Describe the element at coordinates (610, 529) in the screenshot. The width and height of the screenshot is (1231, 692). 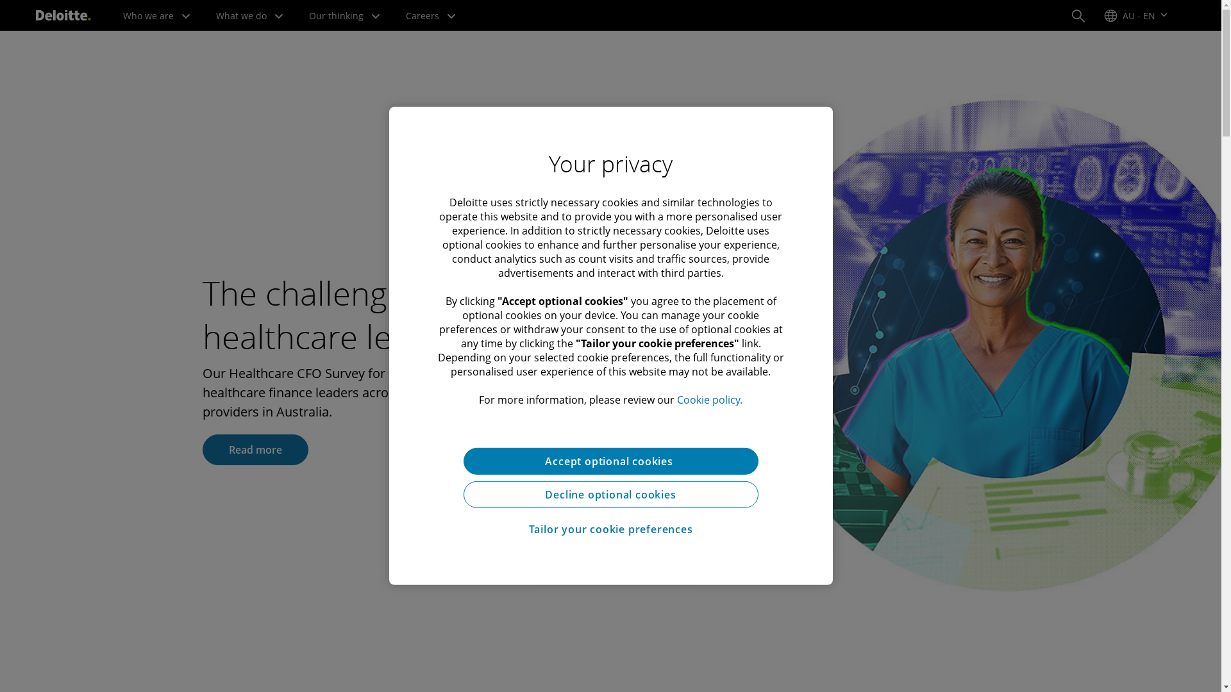
I see `Tailor your cookie preferences` at that location.